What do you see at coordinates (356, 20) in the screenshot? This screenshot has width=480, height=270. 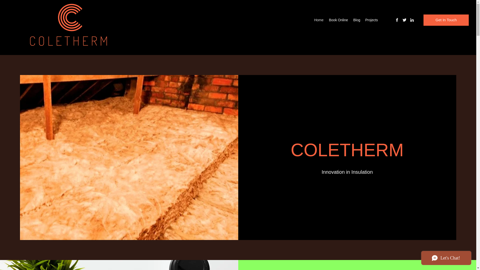 I see `Blog` at bounding box center [356, 20].